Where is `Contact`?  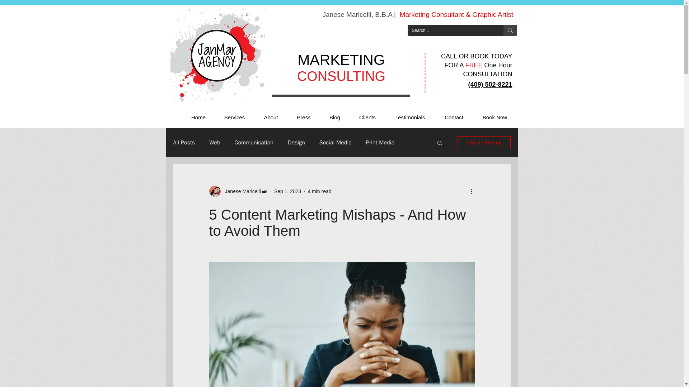
Contact is located at coordinates (454, 117).